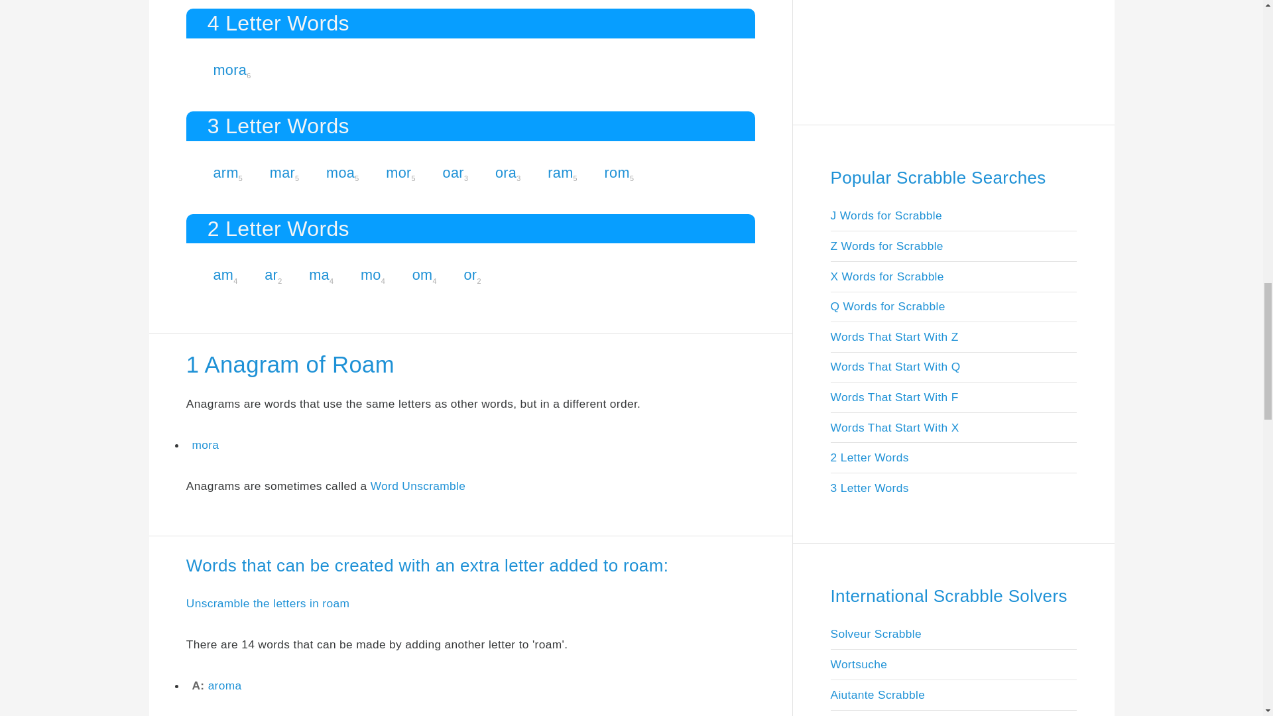  I want to click on moa, so click(340, 172).